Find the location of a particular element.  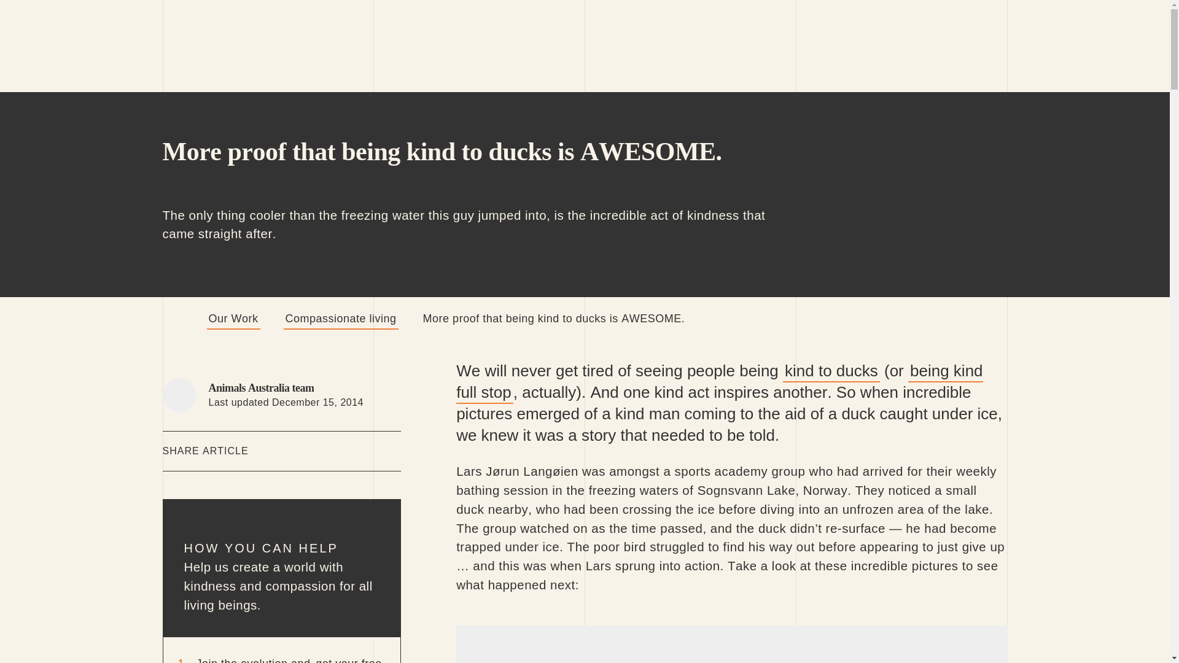

get your free guide to a kinder world is located at coordinates (289, 659).